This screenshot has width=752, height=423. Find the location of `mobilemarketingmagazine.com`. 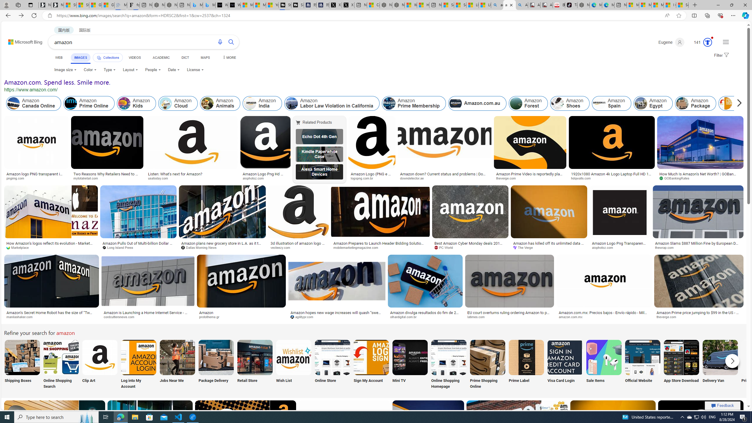

mobilemarketingmagazine.com is located at coordinates (358, 247).